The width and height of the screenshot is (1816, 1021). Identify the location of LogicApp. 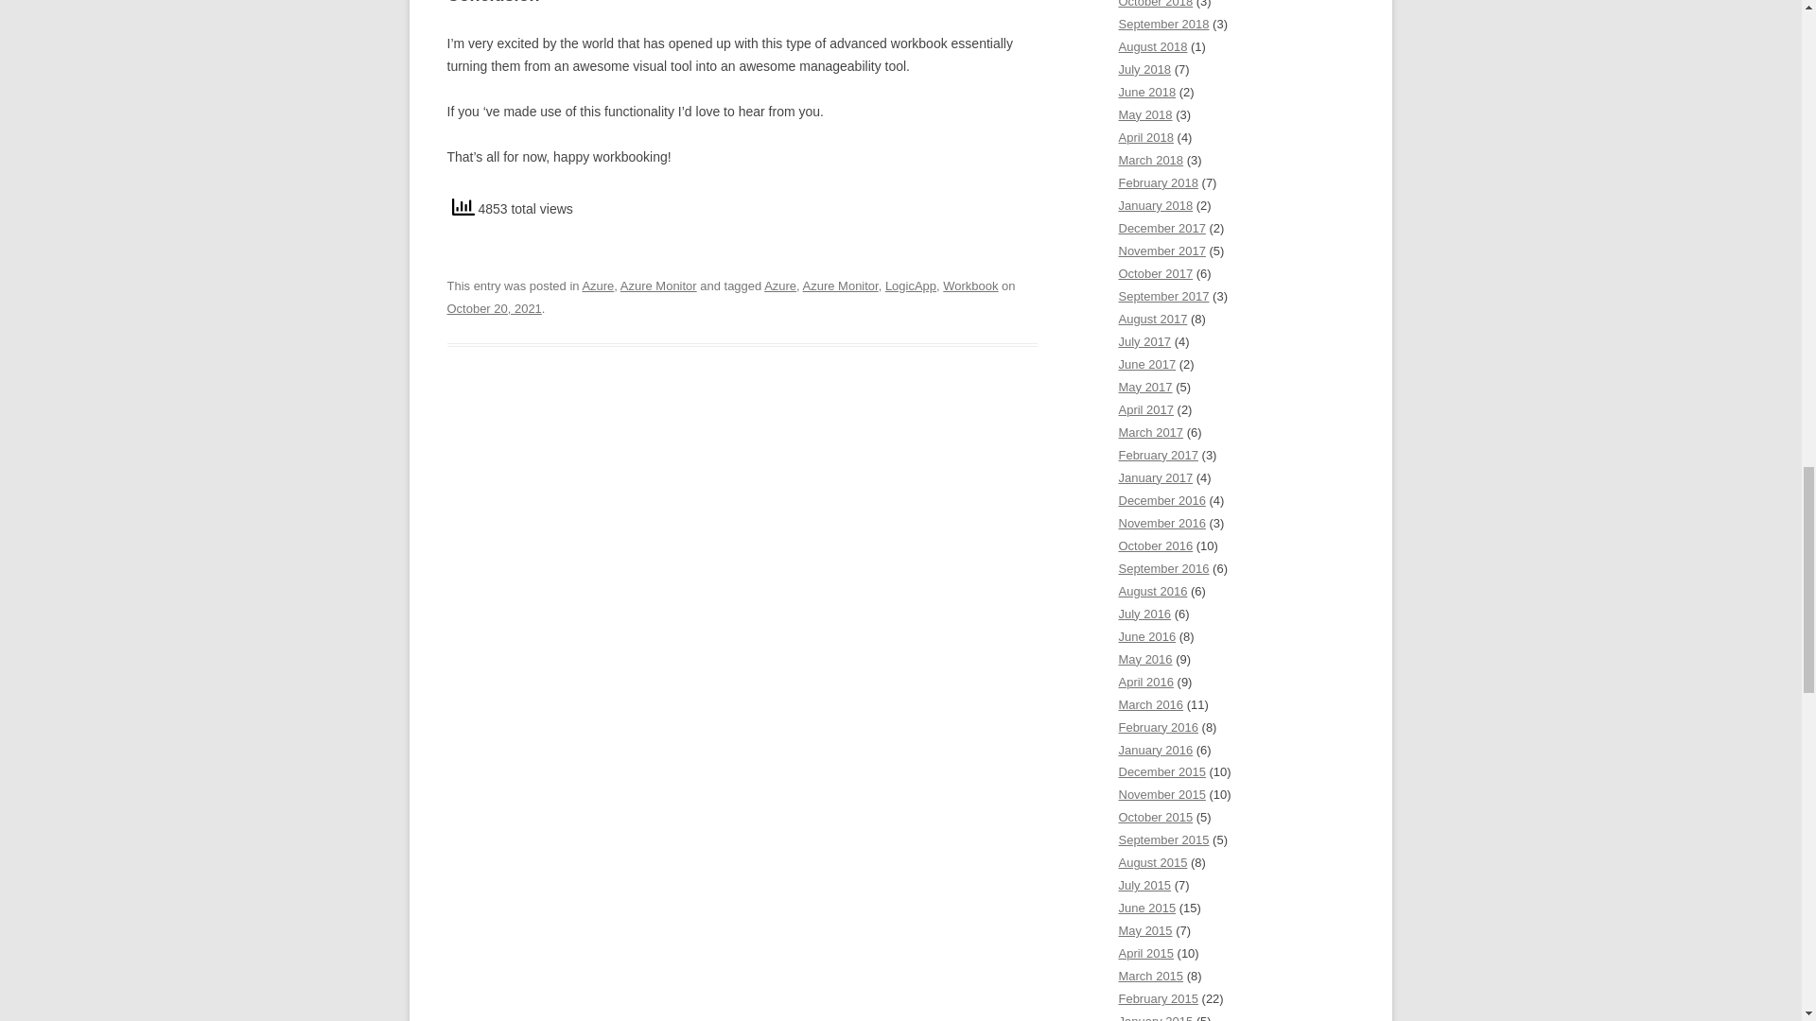
(911, 286).